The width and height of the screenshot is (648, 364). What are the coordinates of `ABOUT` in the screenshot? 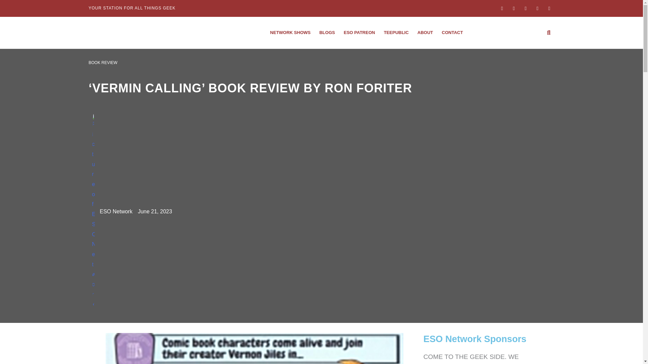 It's located at (425, 32).